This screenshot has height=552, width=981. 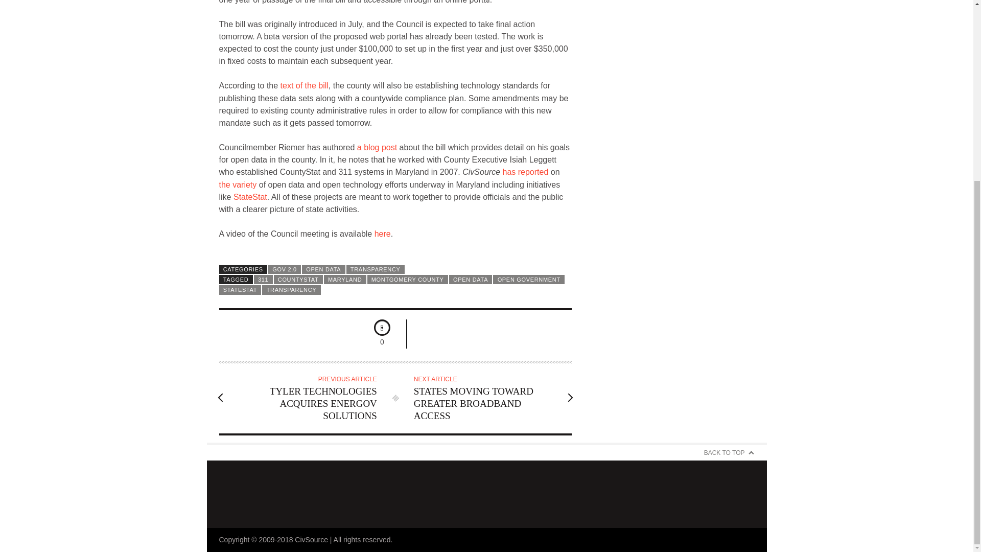 What do you see at coordinates (408, 279) in the screenshot?
I see `View all posts tagged Montgomery County` at bounding box center [408, 279].